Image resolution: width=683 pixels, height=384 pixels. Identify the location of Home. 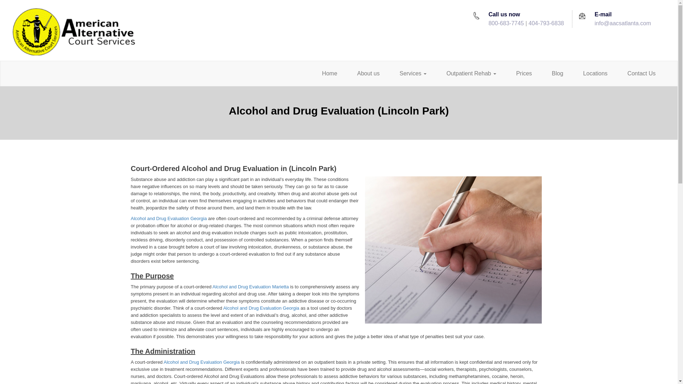
(329, 74).